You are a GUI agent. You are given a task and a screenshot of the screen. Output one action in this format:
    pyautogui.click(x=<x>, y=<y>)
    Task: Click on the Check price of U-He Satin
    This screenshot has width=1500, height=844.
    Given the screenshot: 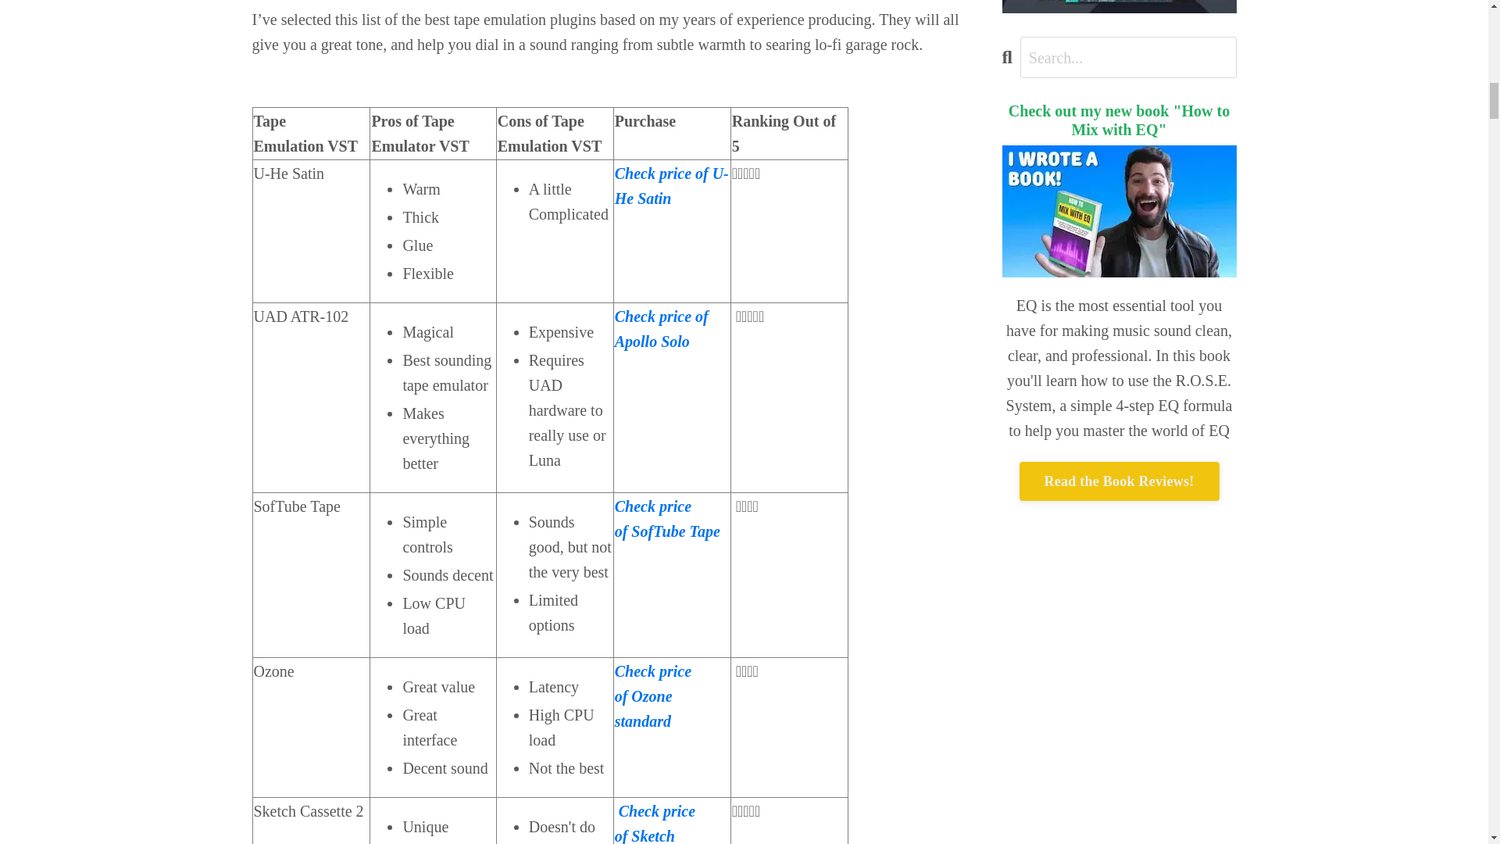 What is the action you would take?
    pyautogui.click(x=672, y=185)
    